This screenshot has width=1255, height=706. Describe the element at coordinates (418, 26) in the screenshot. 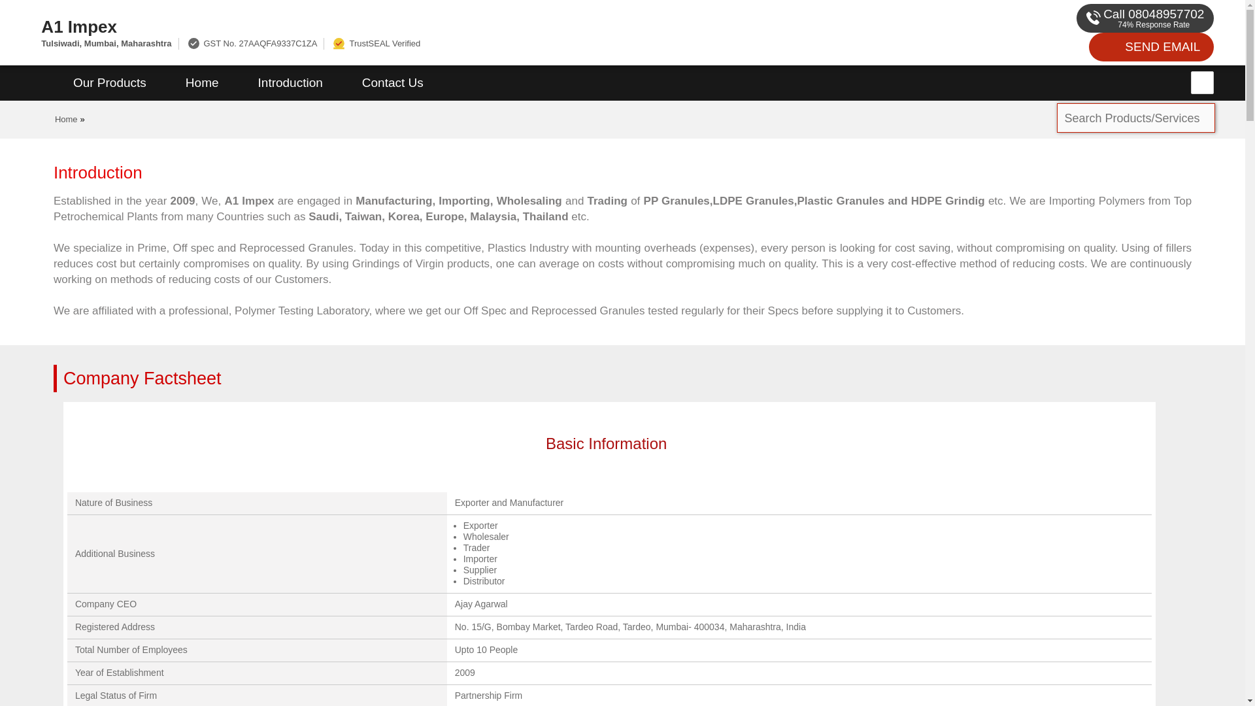

I see `A1 Impex` at that location.